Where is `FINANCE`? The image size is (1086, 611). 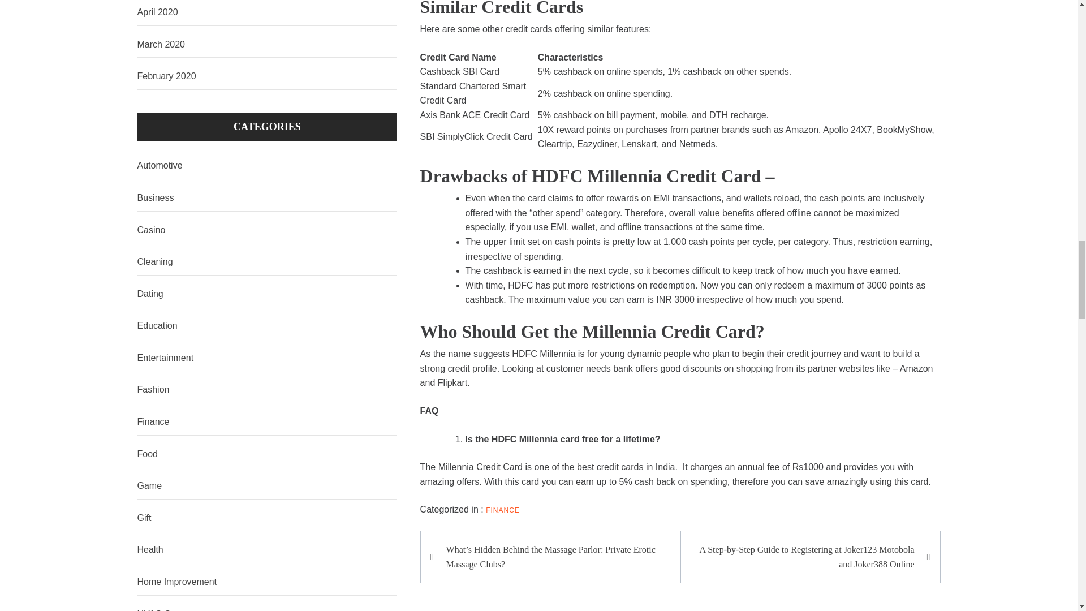
FINANCE is located at coordinates (502, 510).